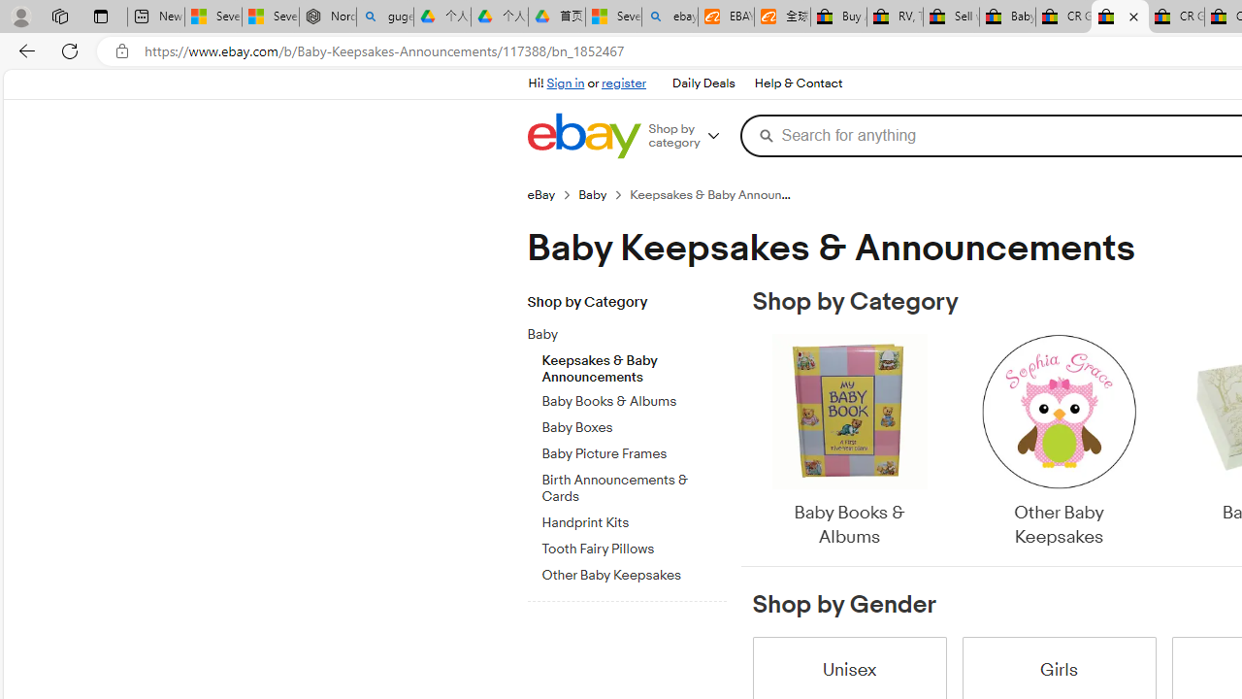 Image resolution: width=1242 pixels, height=699 pixels. Describe the element at coordinates (634, 519) in the screenshot. I see `Handprint Kits` at that location.